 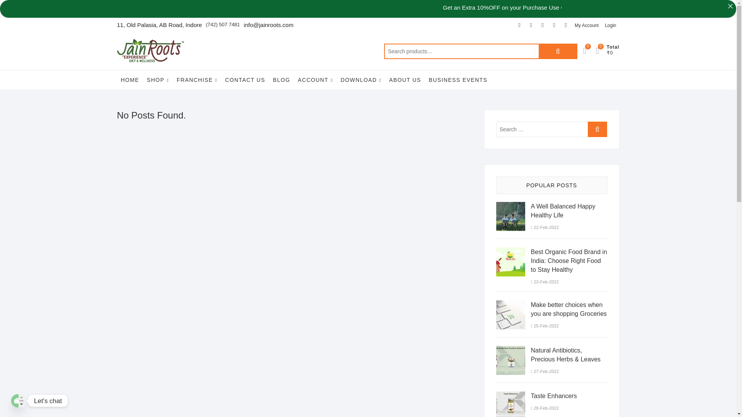 I want to click on HOME, so click(x=130, y=80).